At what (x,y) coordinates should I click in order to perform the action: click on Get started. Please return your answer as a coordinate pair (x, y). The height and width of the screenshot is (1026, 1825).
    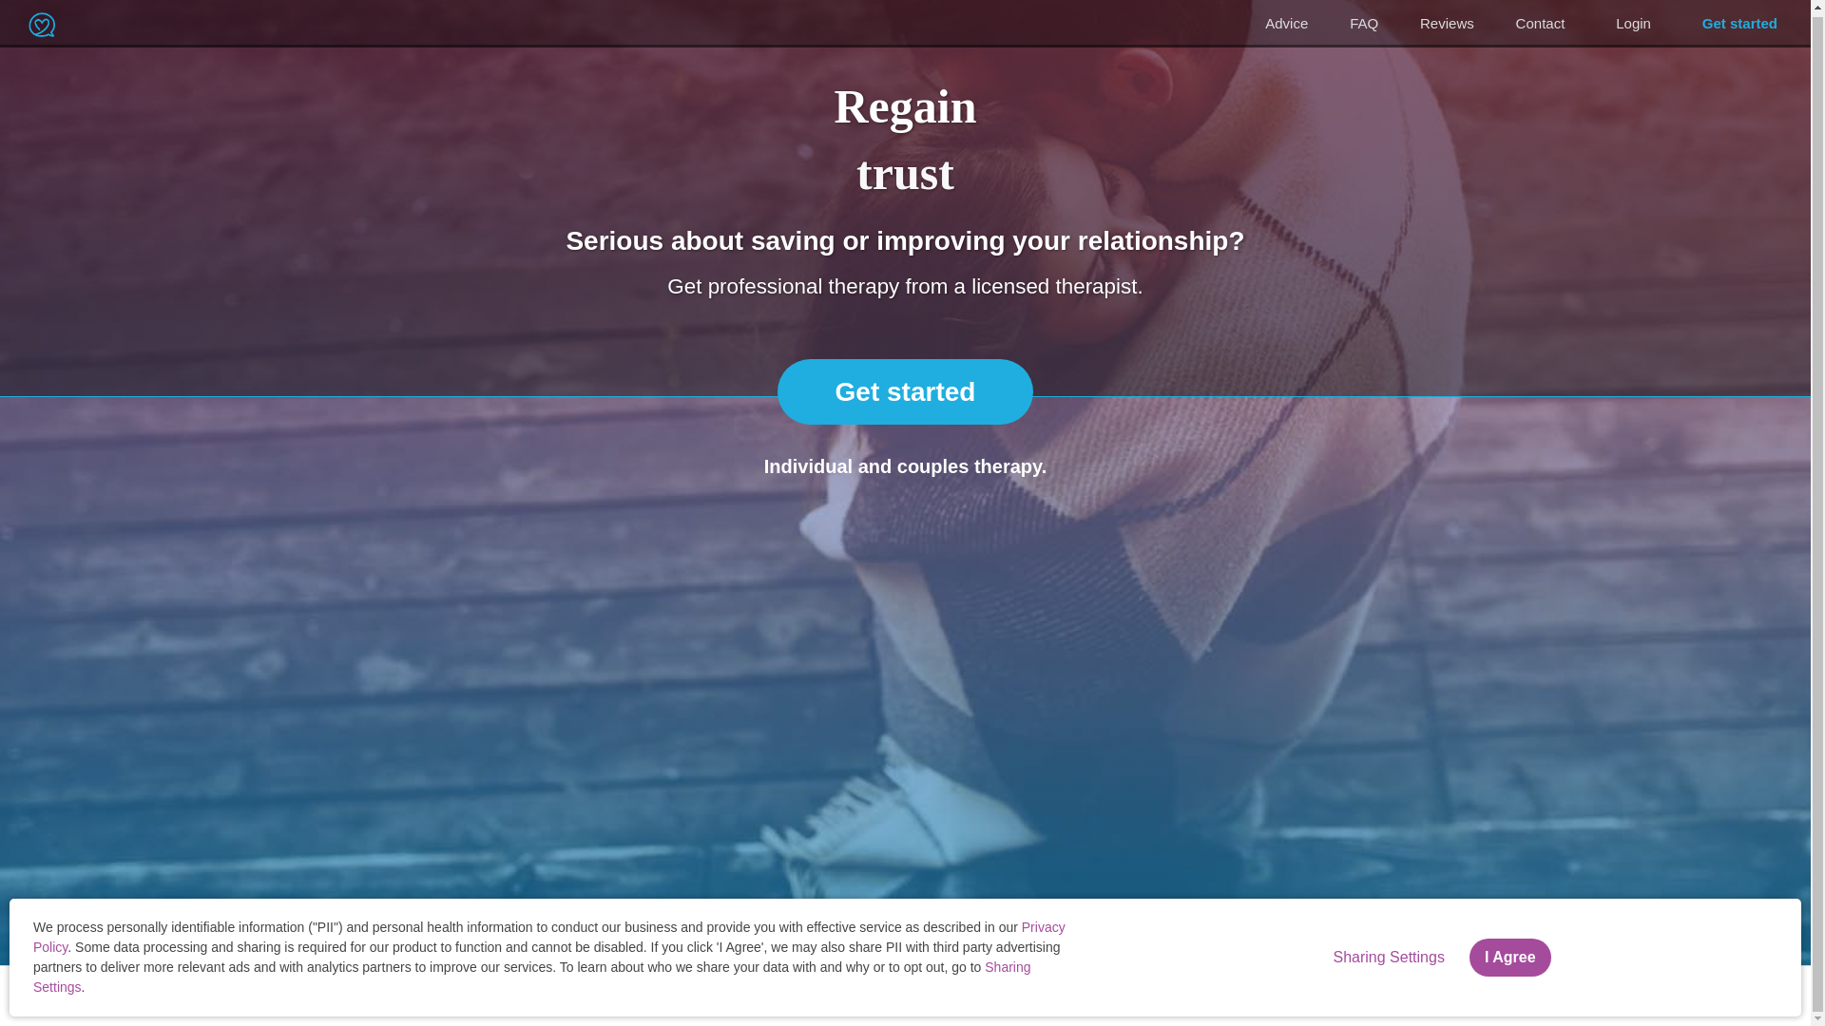
    Looking at the image, I should click on (1739, 23).